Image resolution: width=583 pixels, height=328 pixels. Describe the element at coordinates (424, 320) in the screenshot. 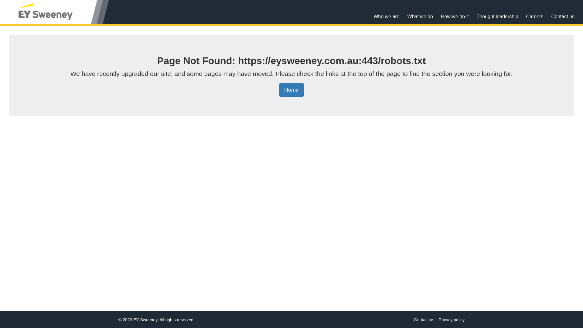

I see `Contact us` at that location.